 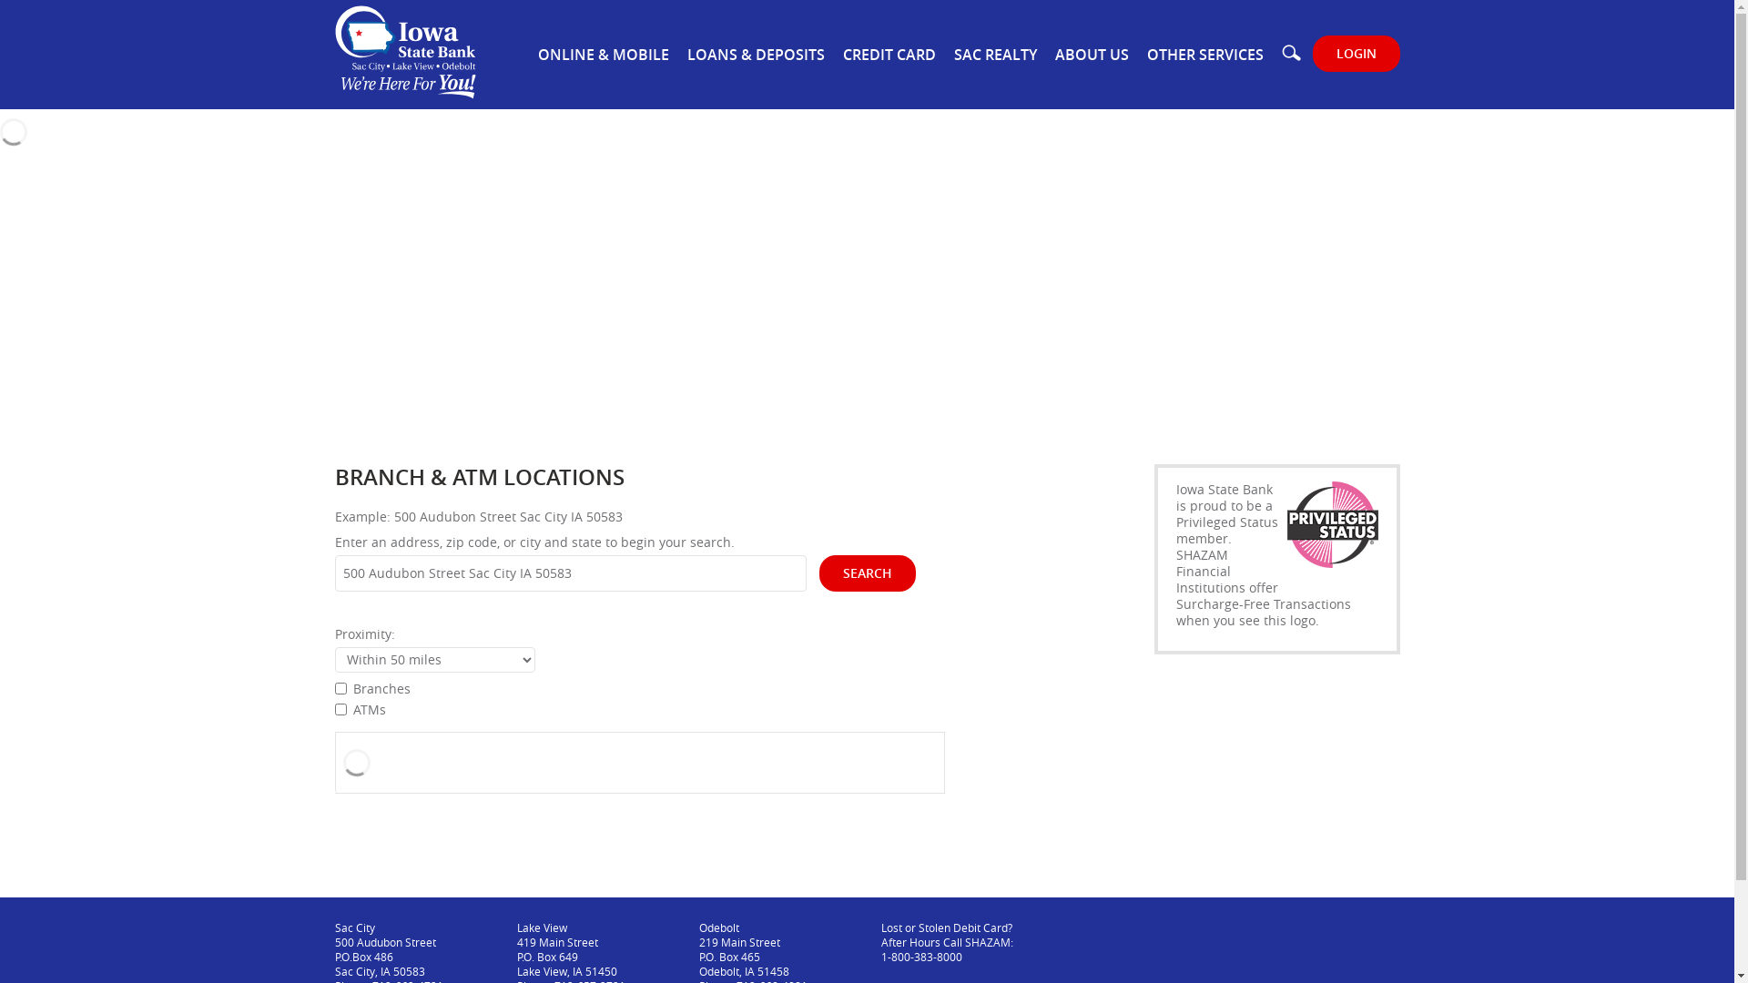 What do you see at coordinates (868, 573) in the screenshot?
I see `SEARCH` at bounding box center [868, 573].